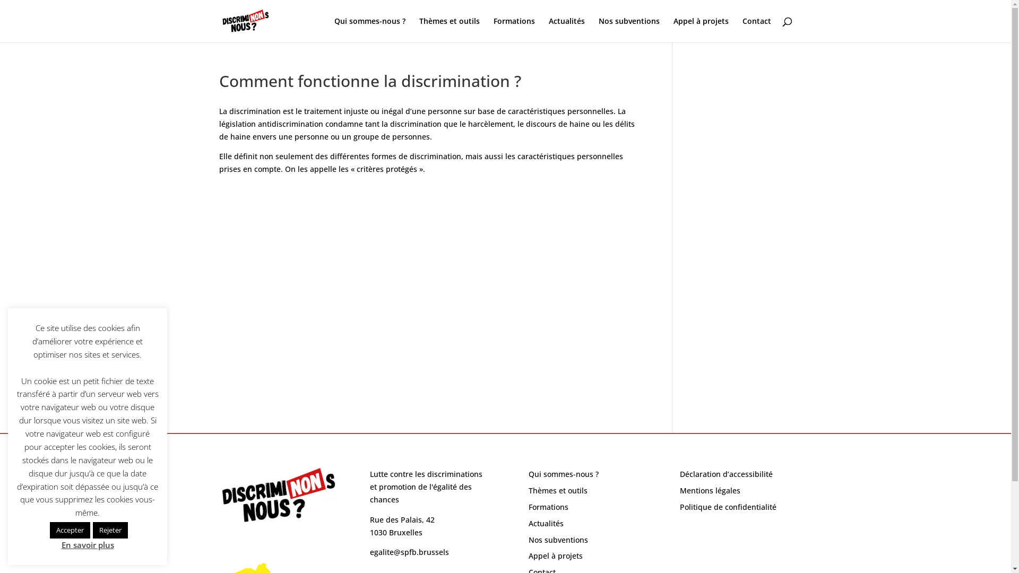 This screenshot has width=1019, height=573. I want to click on En savoir plus, so click(88, 545).